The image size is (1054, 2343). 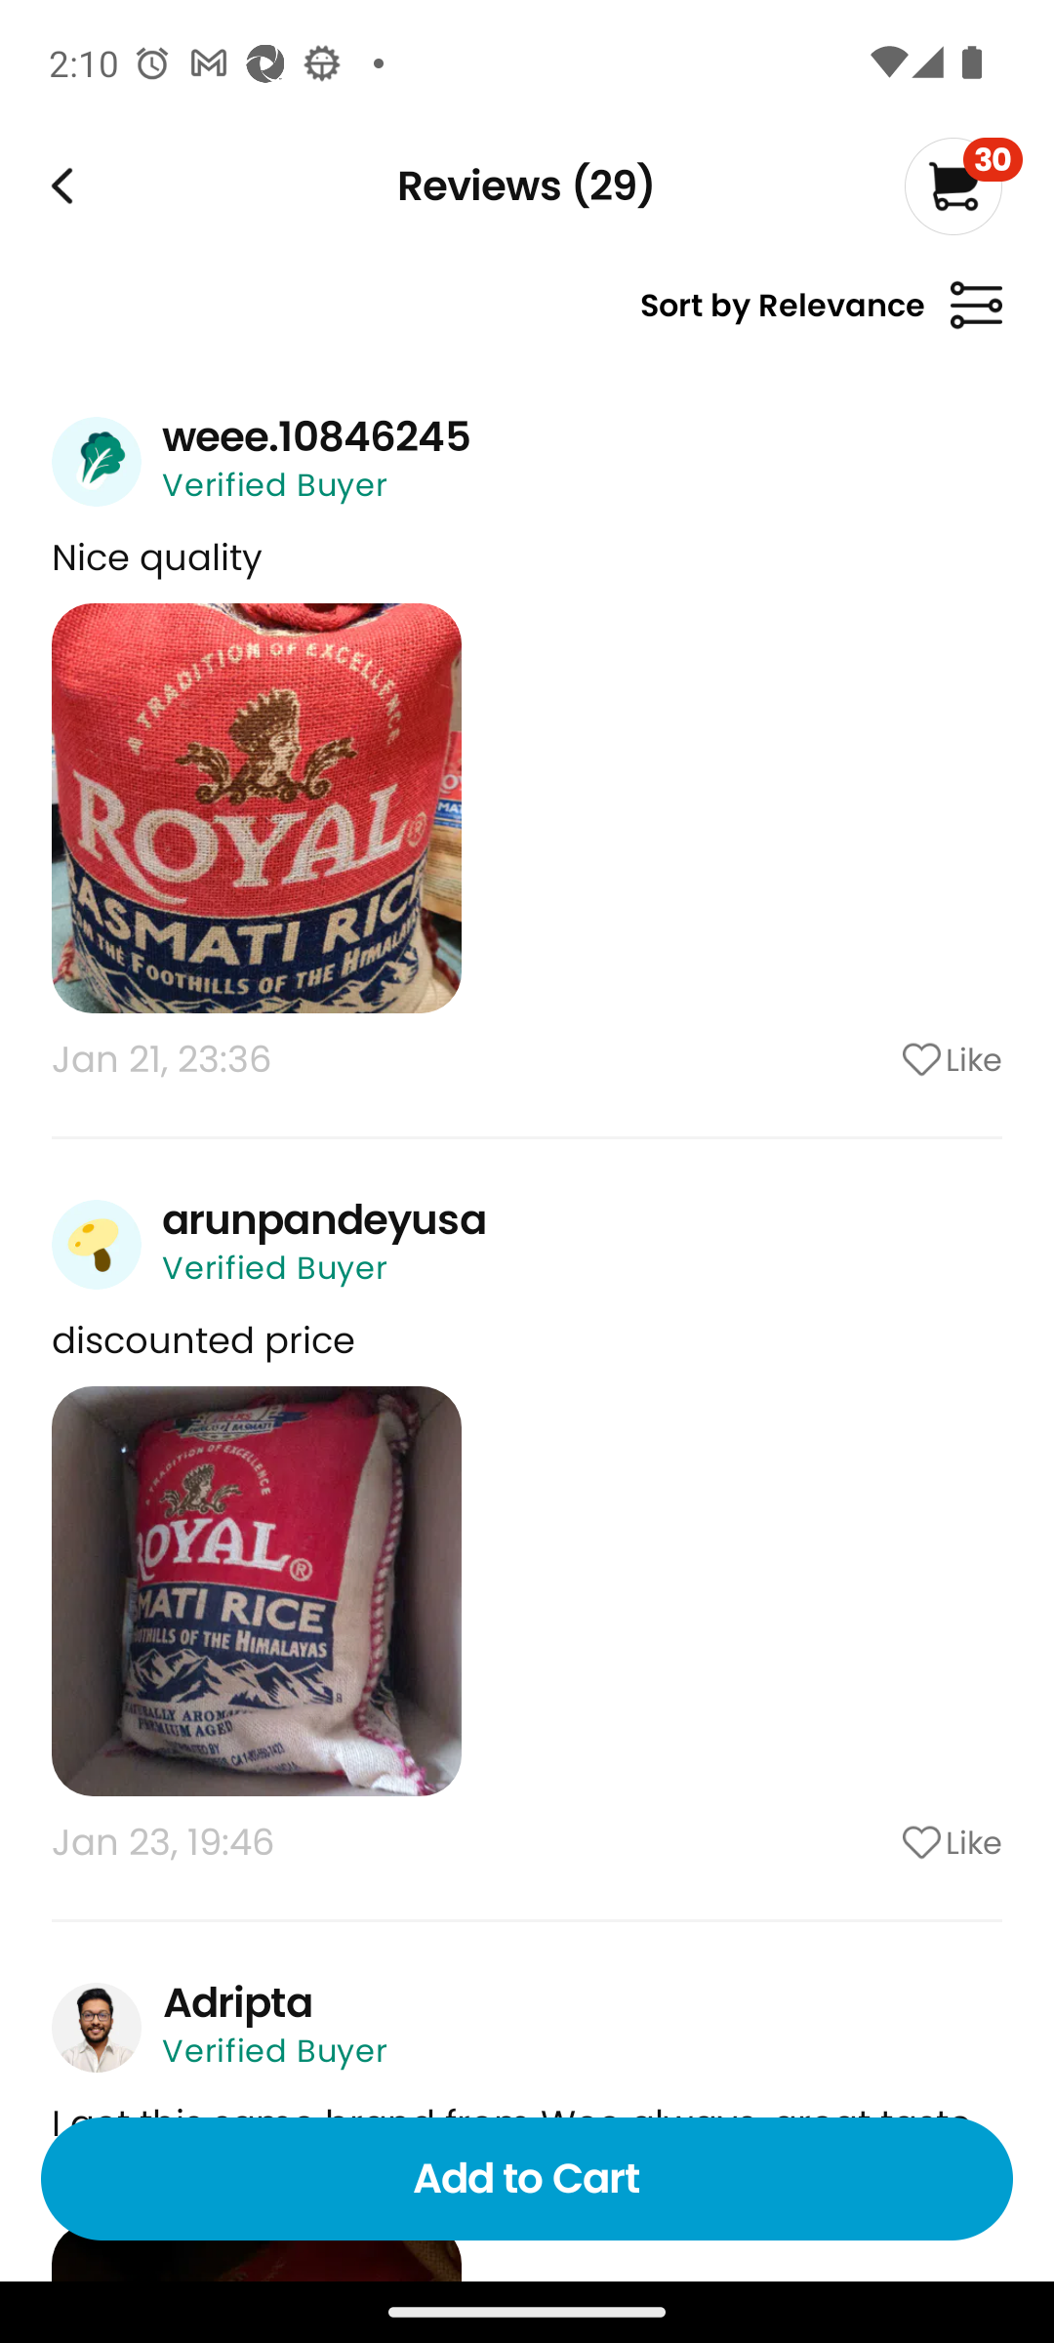 I want to click on Verified Buyer, so click(x=275, y=484).